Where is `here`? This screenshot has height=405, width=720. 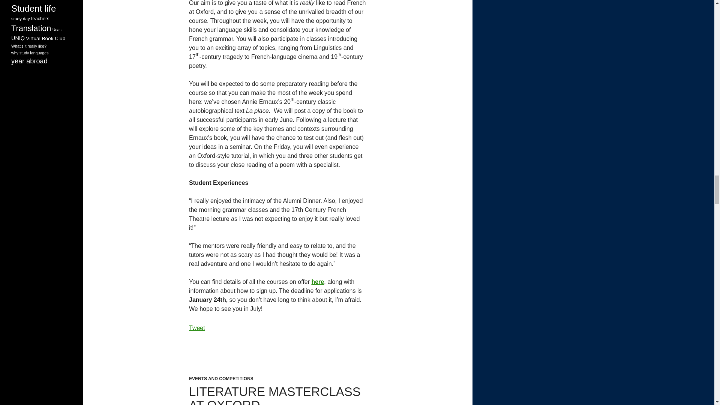 here is located at coordinates (317, 282).